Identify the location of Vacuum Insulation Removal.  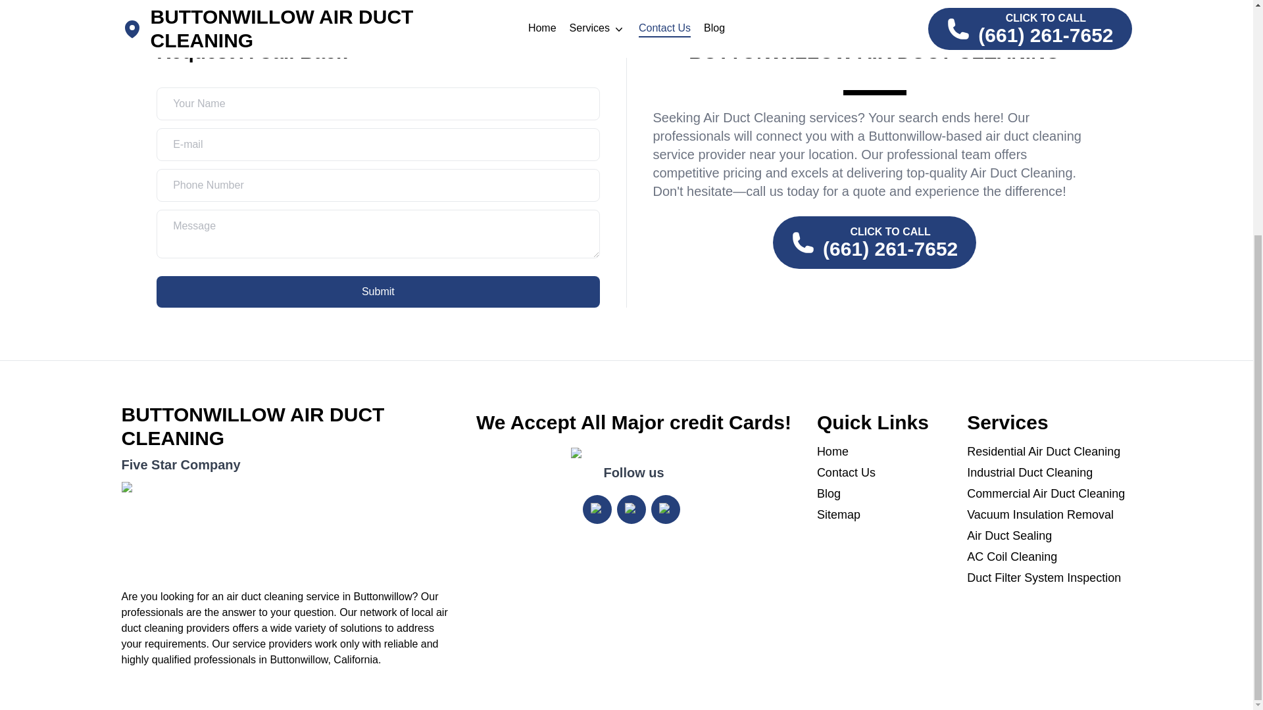
(1049, 514).